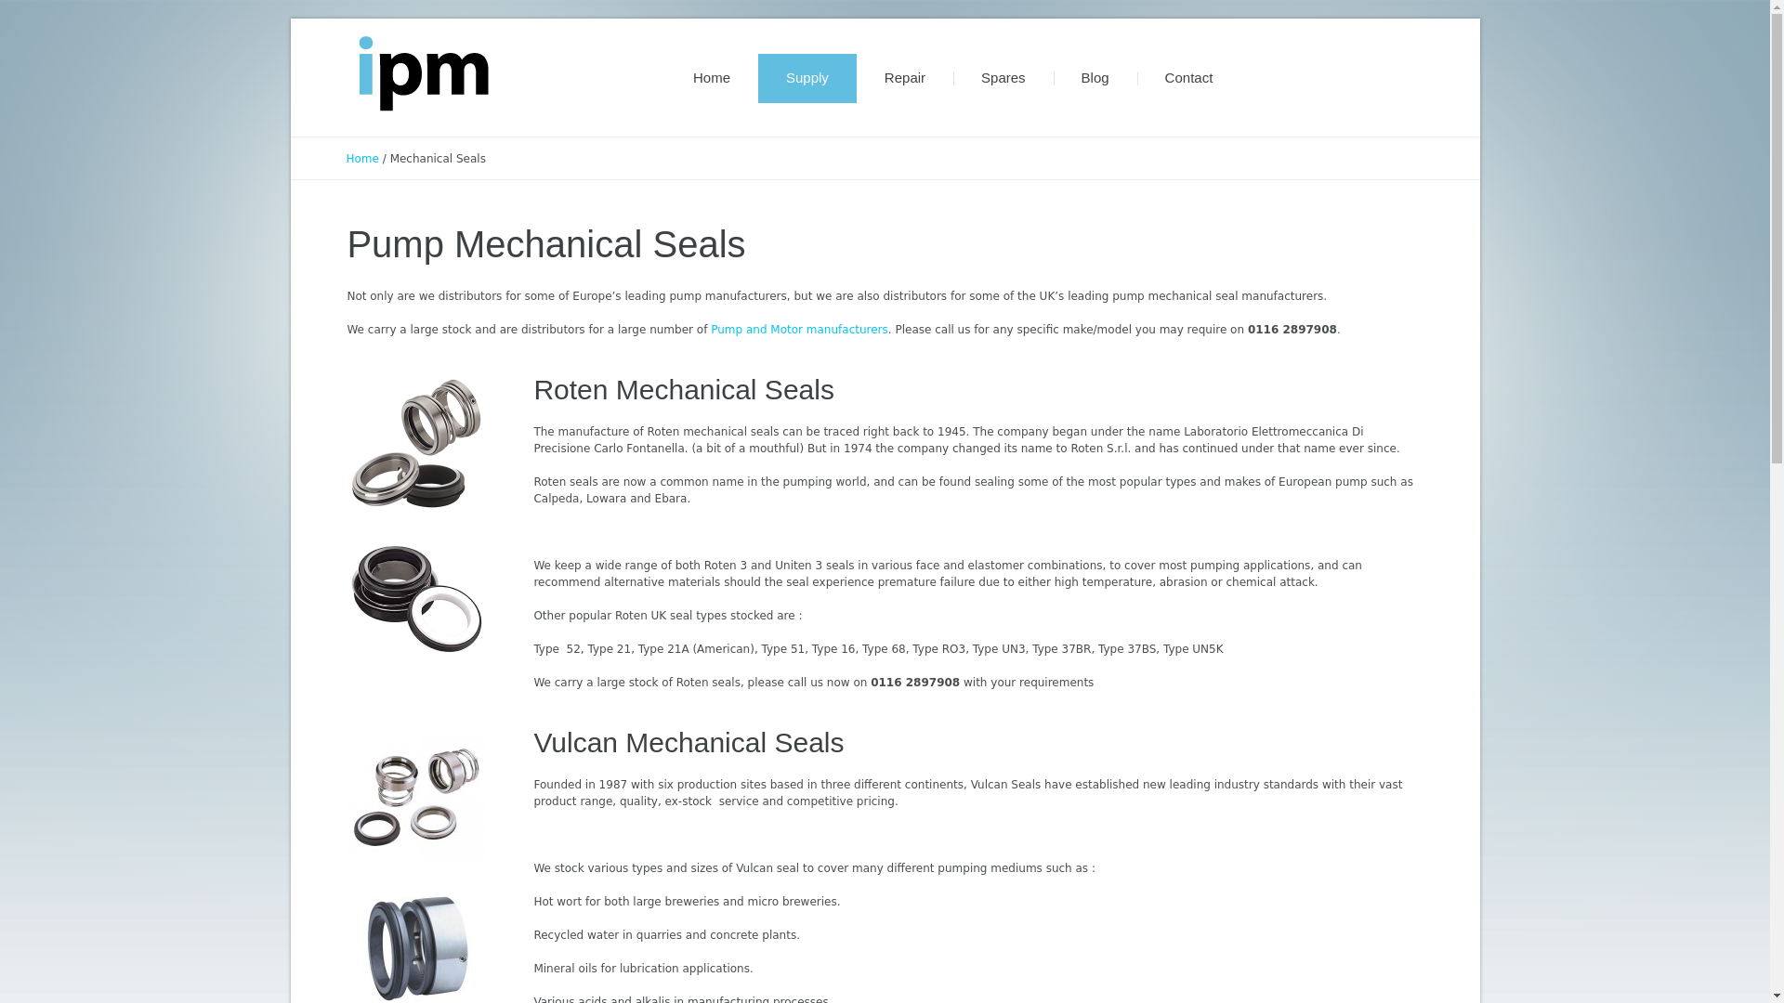 This screenshot has height=1003, width=1784. What do you see at coordinates (904, 78) in the screenshot?
I see `Repair` at bounding box center [904, 78].